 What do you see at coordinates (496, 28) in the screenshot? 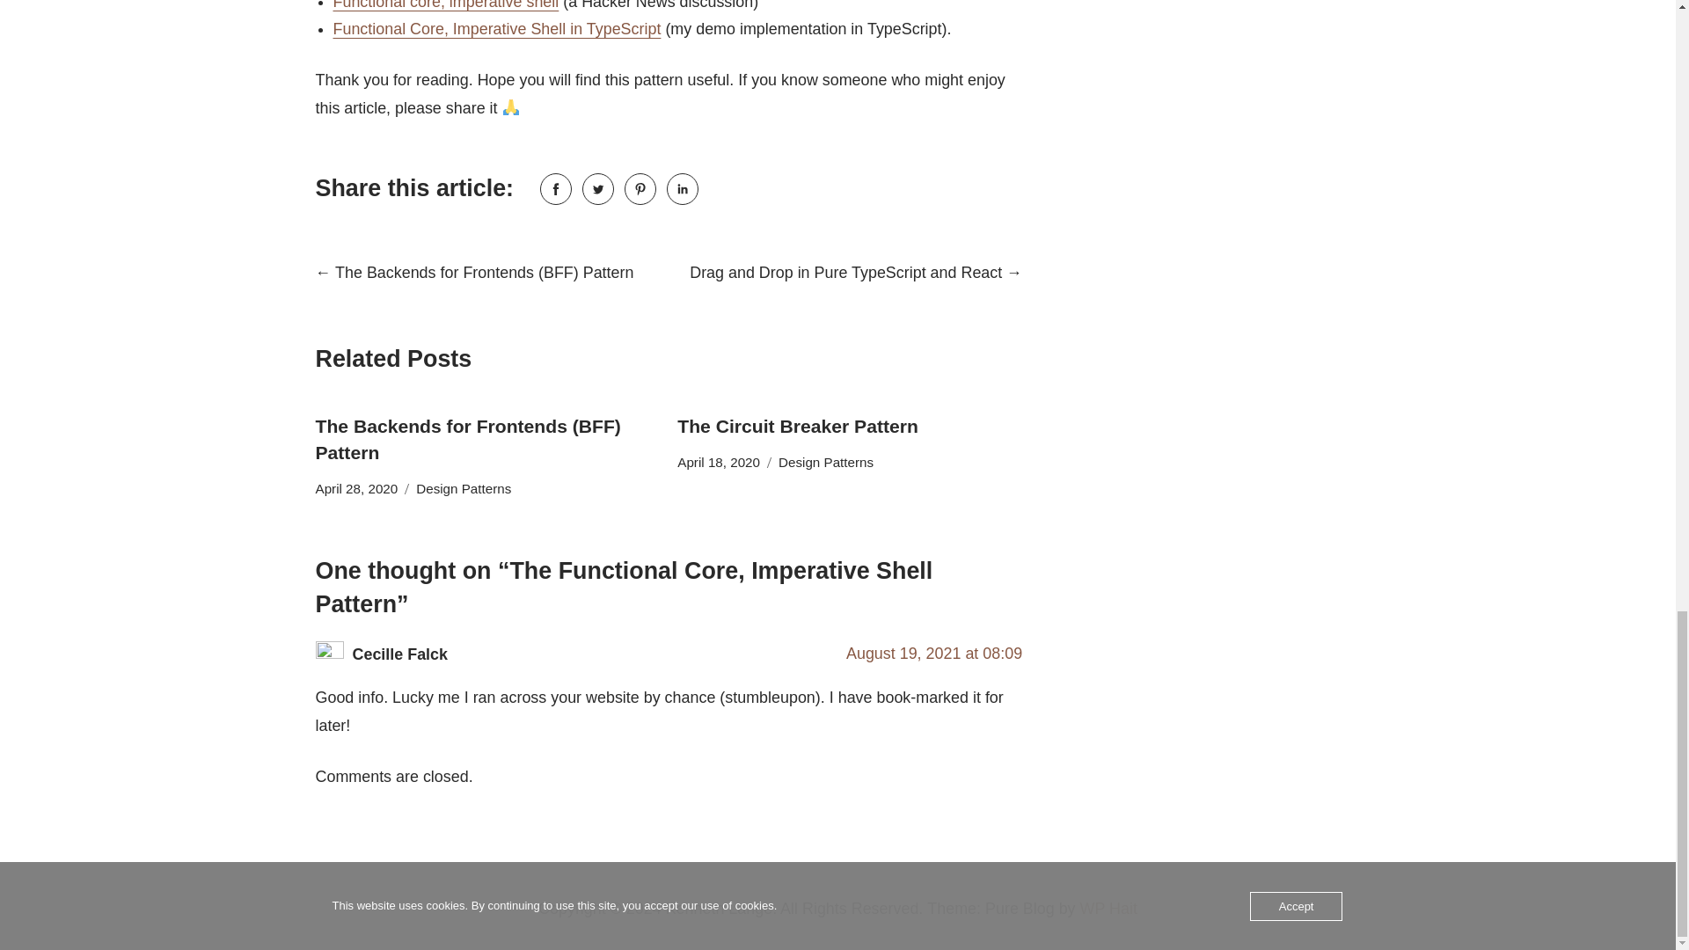
I see `Functional Core, Imperative Shell in TypeScript` at bounding box center [496, 28].